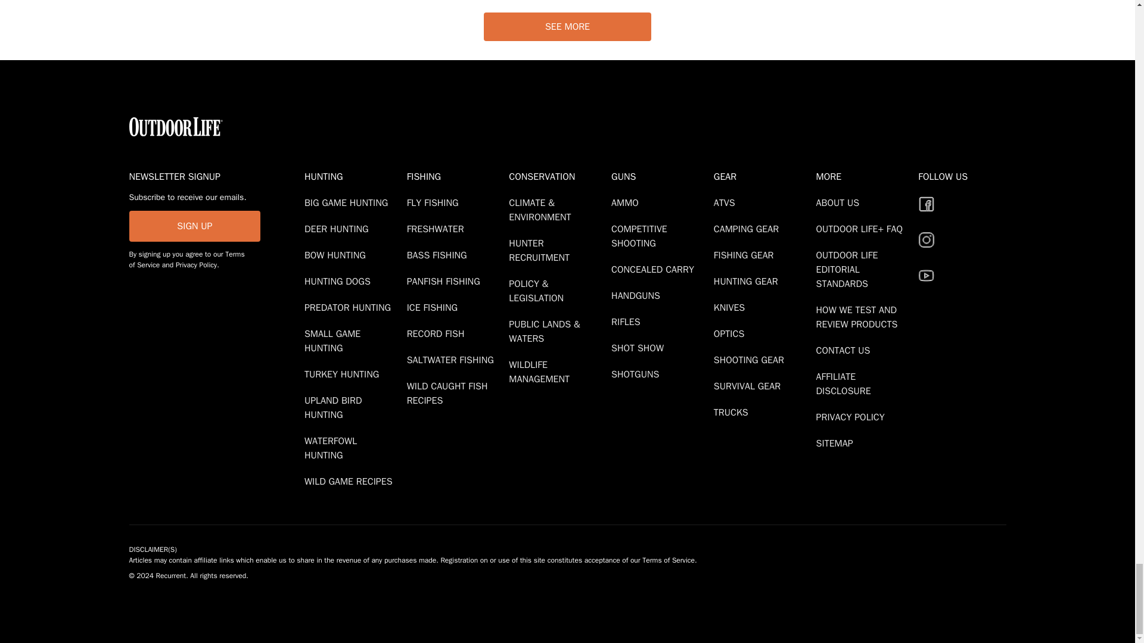 The height and width of the screenshot is (643, 1144). I want to click on Deer Hunting, so click(338, 229).